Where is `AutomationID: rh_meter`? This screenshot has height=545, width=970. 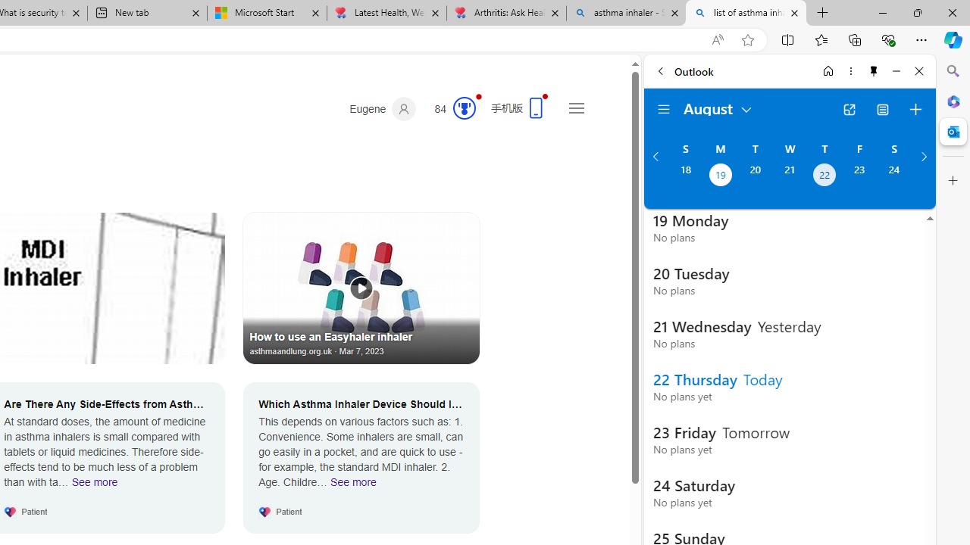 AutomationID: rh_meter is located at coordinates (464, 107).